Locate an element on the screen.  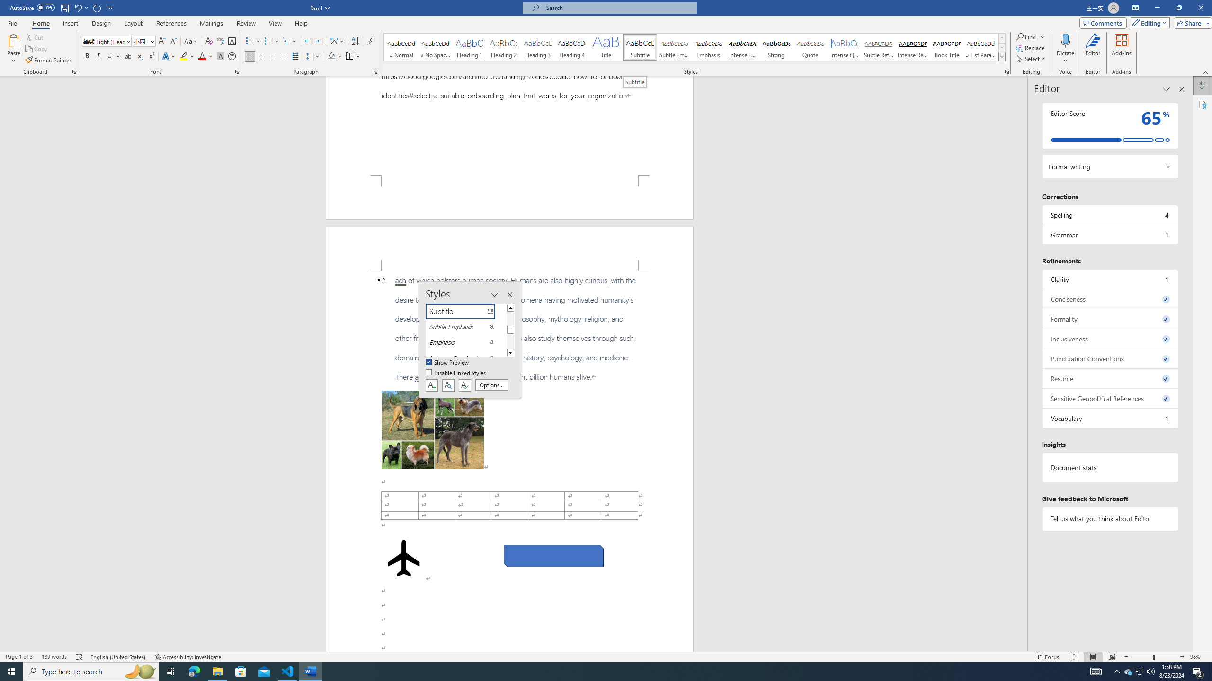
Text Highlight Color Yellow is located at coordinates (184, 57).